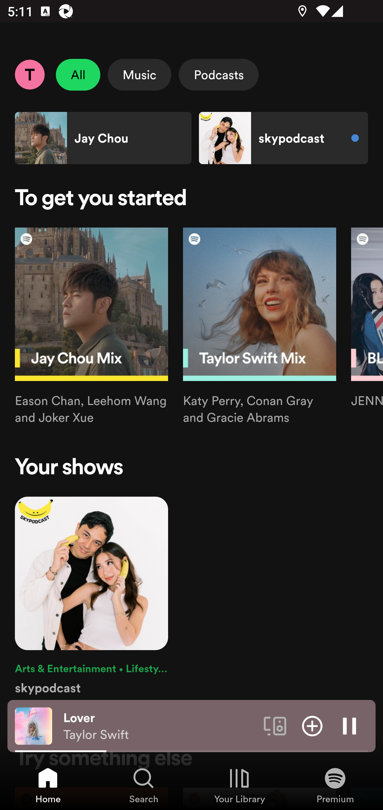 The width and height of the screenshot is (383, 810). Describe the element at coordinates (34, 726) in the screenshot. I see `The cover art of the currently playing track` at that location.